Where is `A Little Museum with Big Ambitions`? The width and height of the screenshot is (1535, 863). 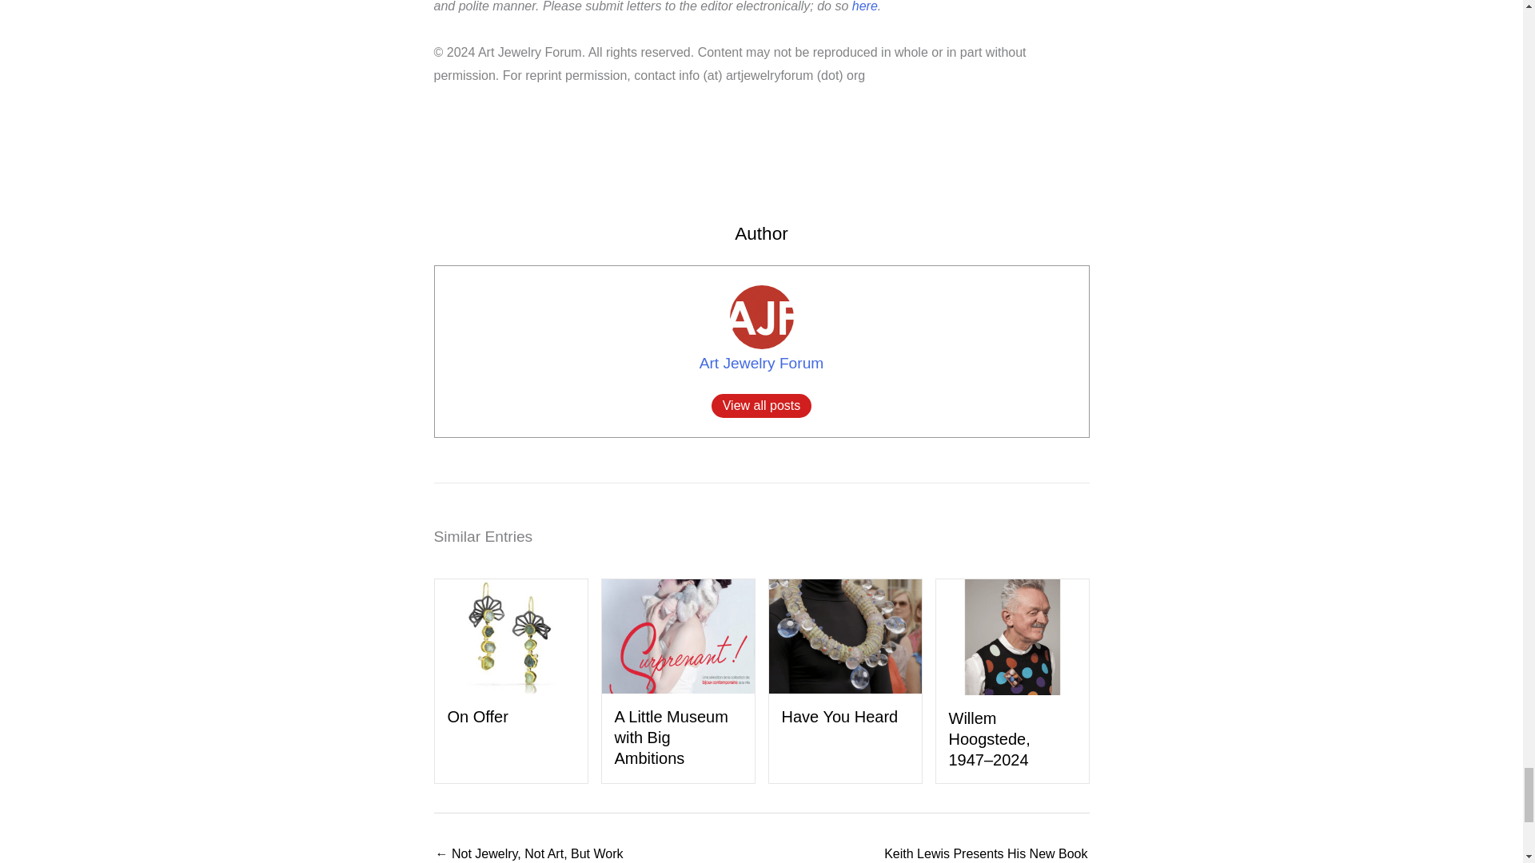 A Little Museum with Big Ambitions is located at coordinates (671, 737).